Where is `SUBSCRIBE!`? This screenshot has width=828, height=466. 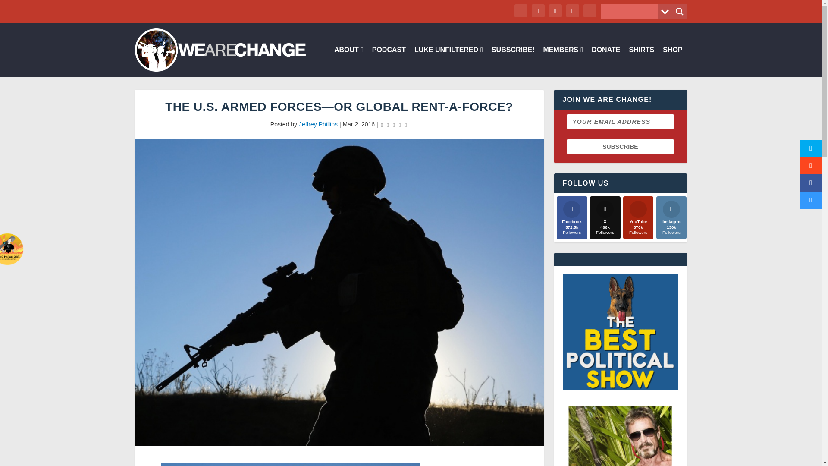
SUBSCRIBE! is located at coordinates (513, 62).